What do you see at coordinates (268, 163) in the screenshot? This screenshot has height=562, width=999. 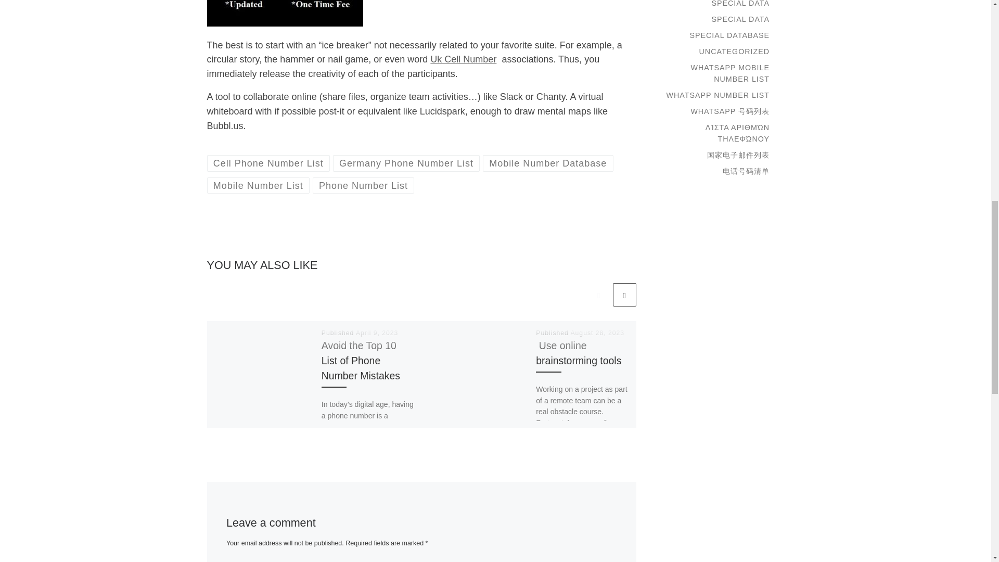 I see `View all posts in Cell Phone Number List` at bounding box center [268, 163].